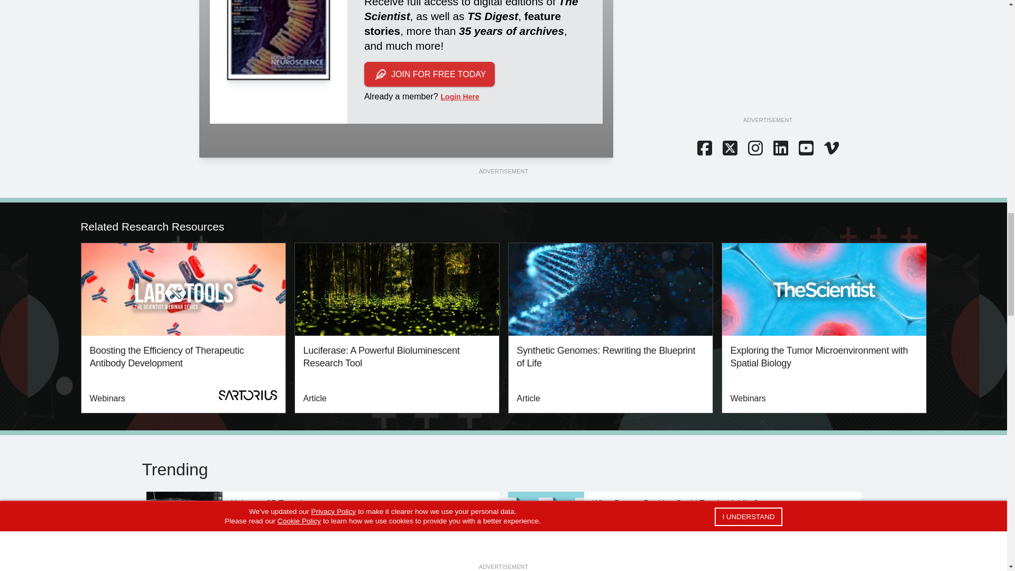 The height and width of the screenshot is (571, 1015). I want to click on Facebook, so click(704, 149).